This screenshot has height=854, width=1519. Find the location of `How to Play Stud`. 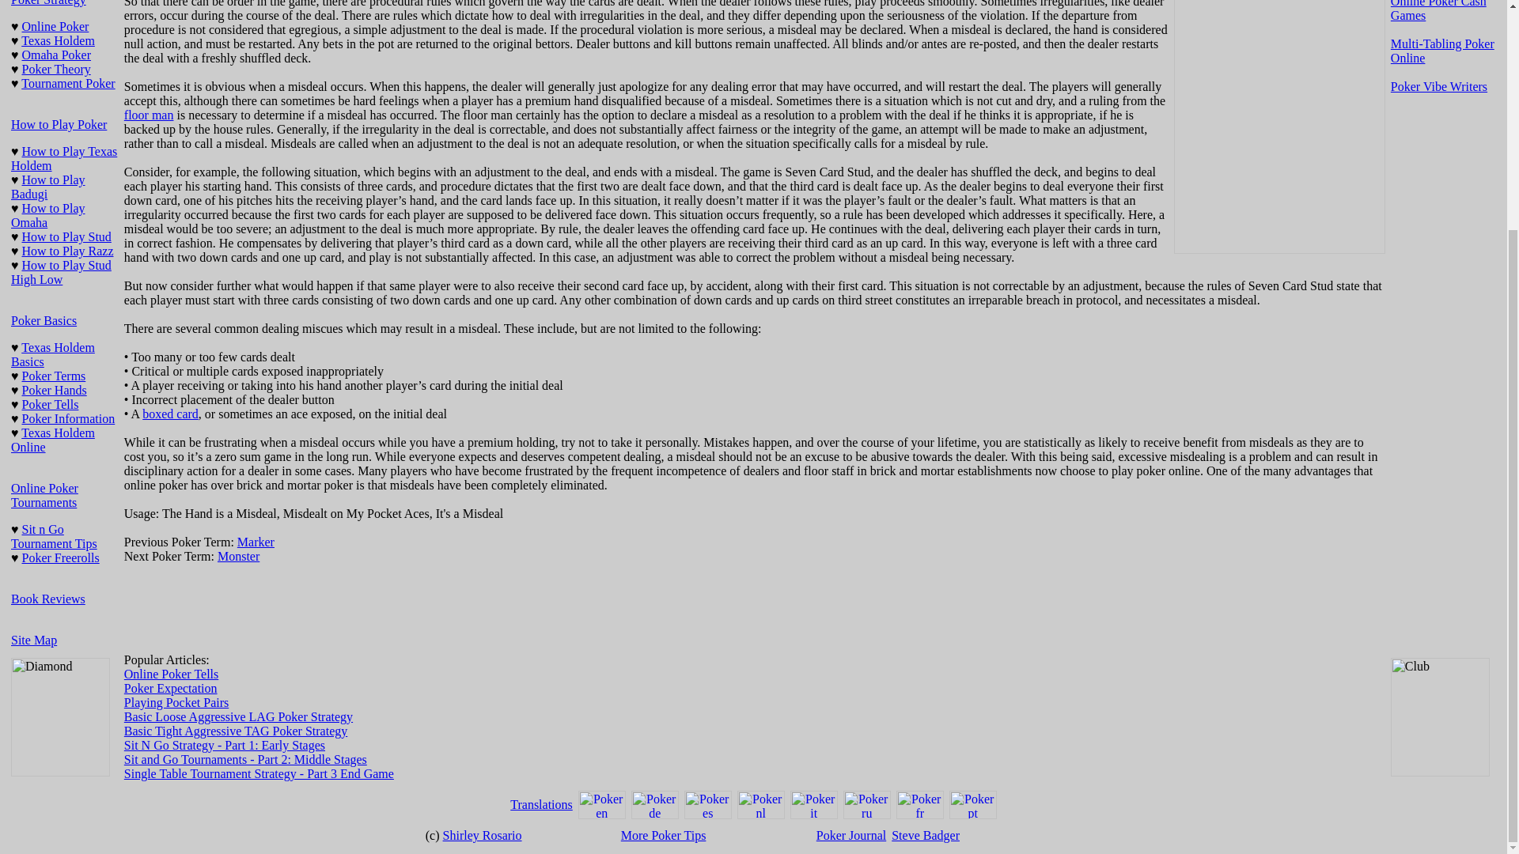

How to Play Stud is located at coordinates (66, 236).